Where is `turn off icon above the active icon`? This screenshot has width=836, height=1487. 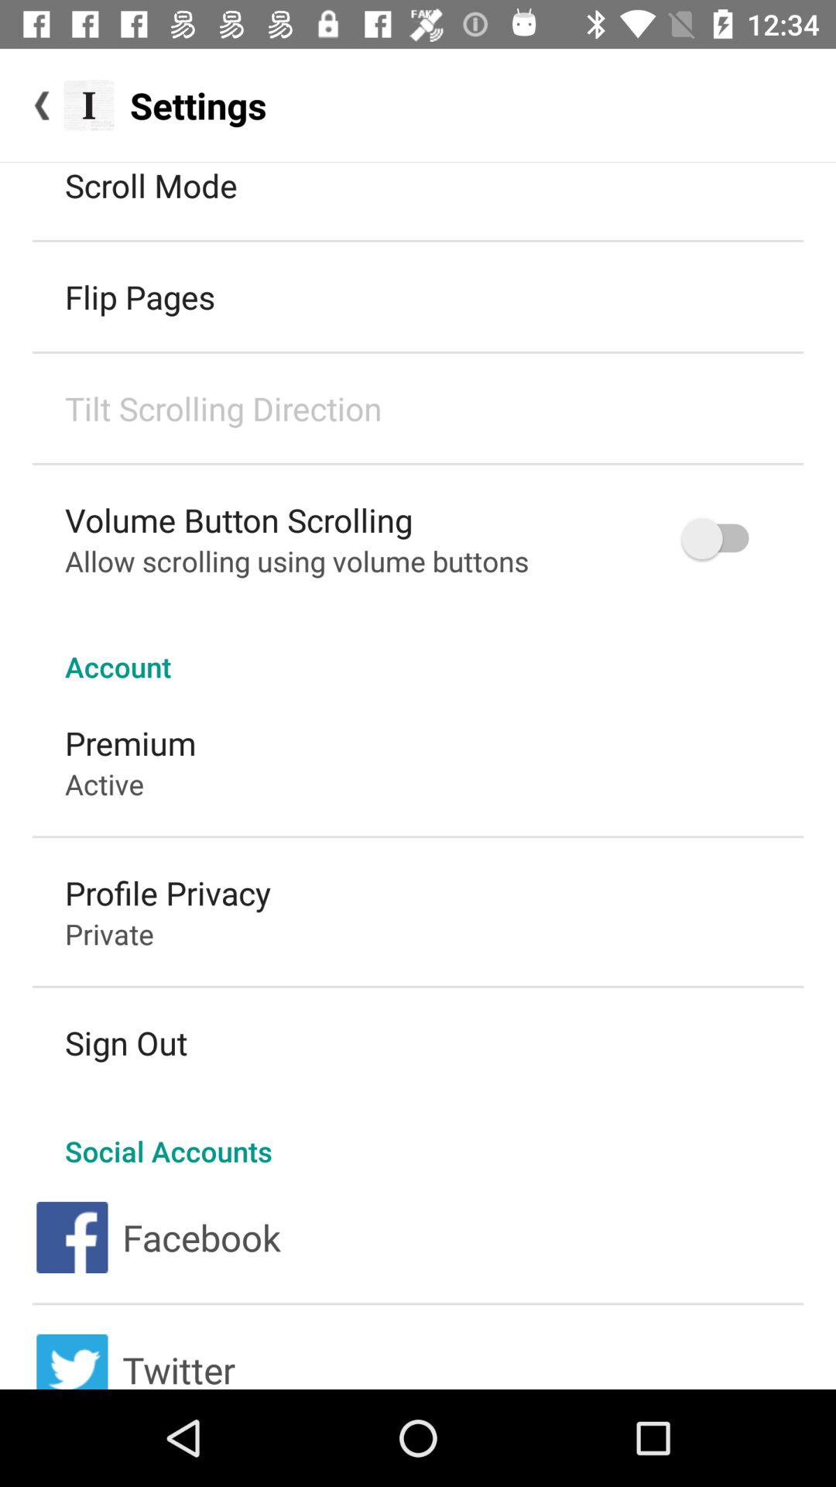
turn off icon above the active icon is located at coordinates (130, 742).